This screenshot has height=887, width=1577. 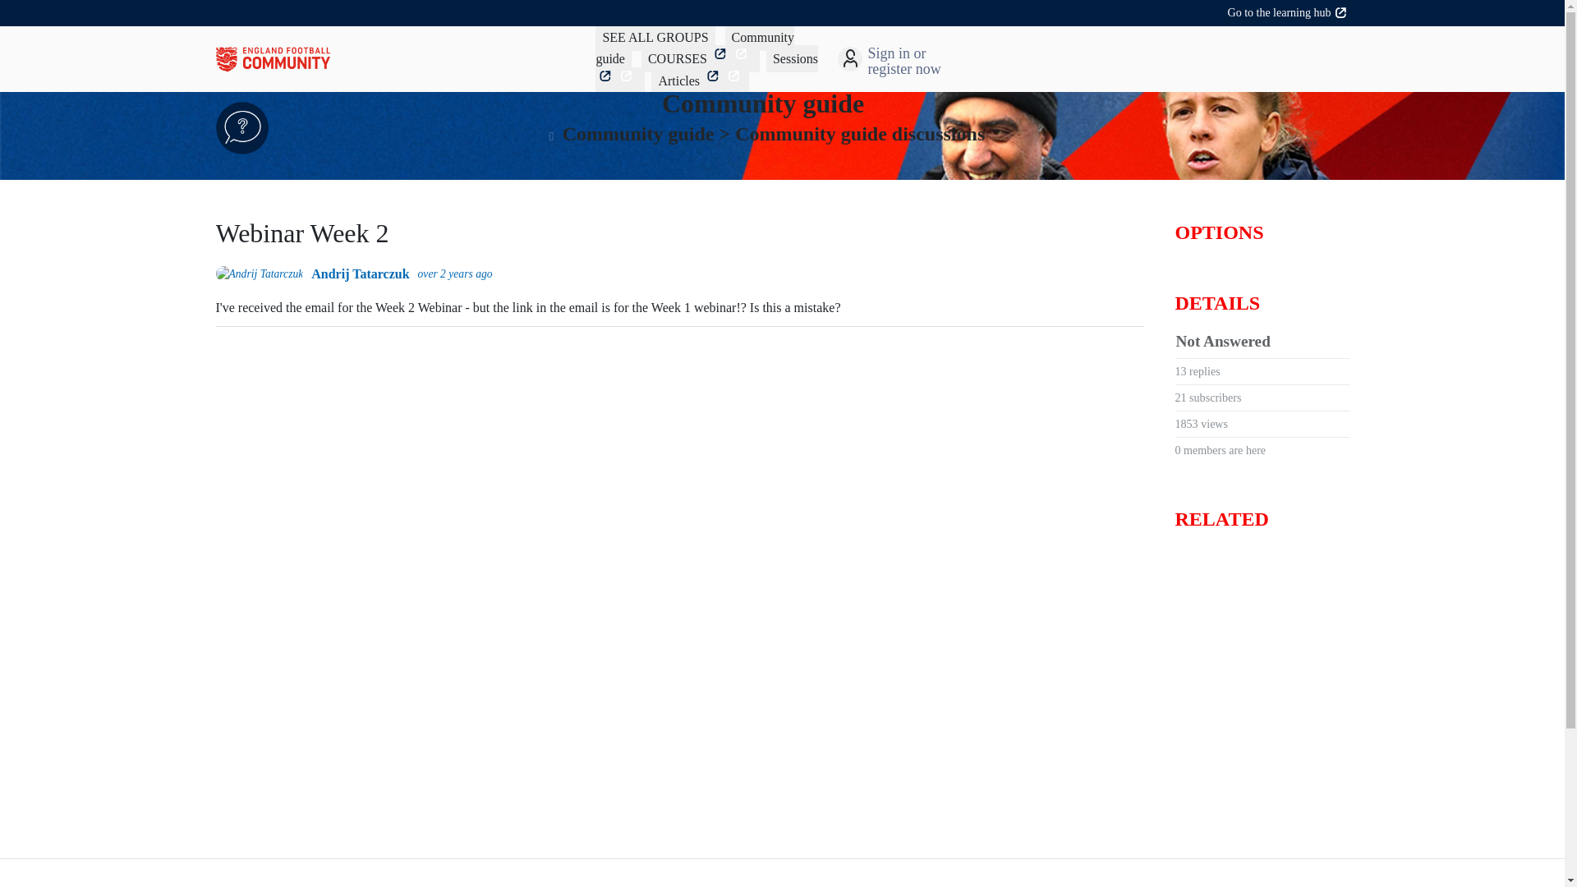 I want to click on Community guide, so click(x=763, y=103).